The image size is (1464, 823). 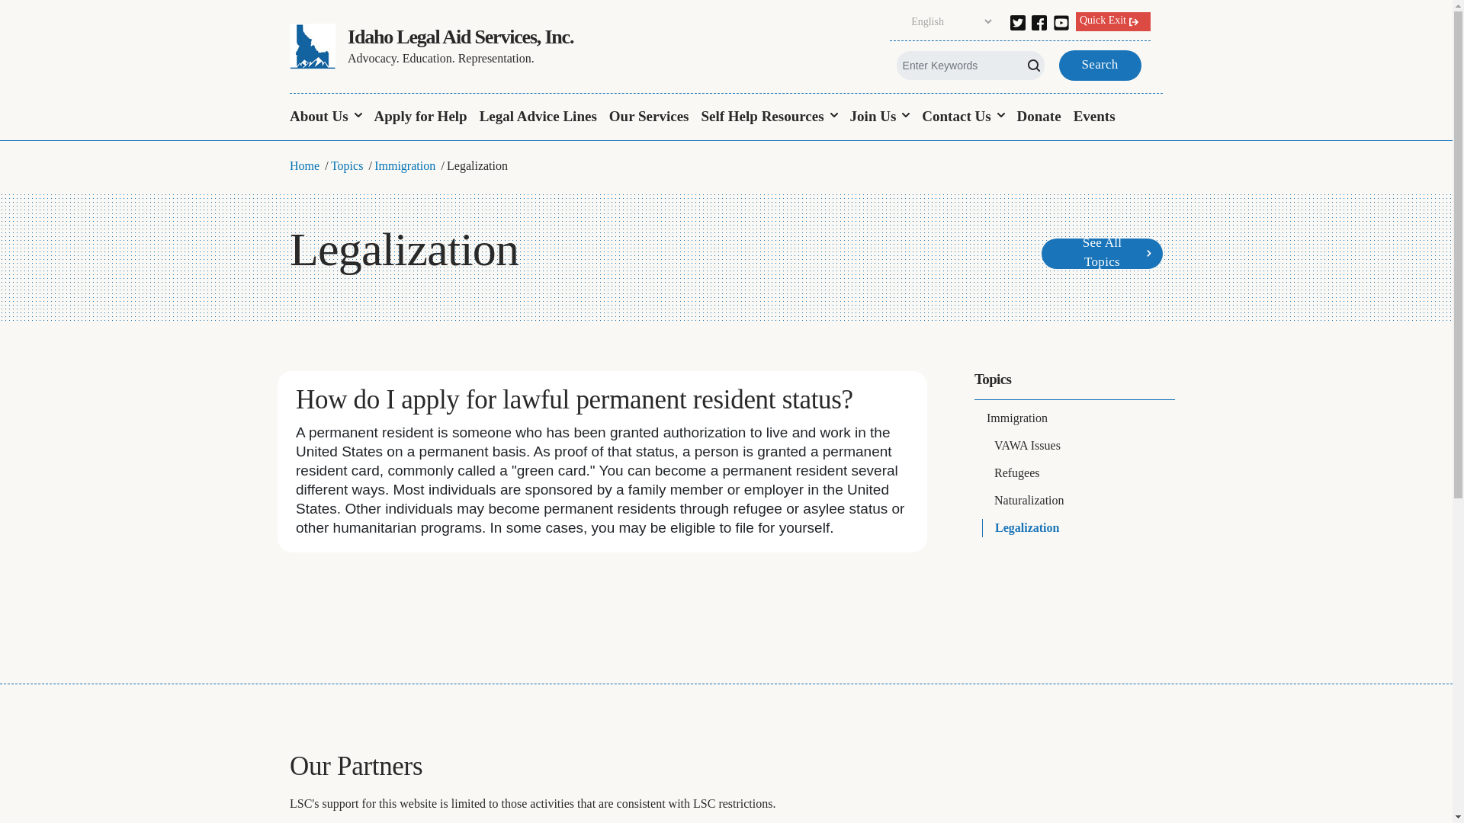 I want to click on See All Topics, so click(x=1101, y=253).